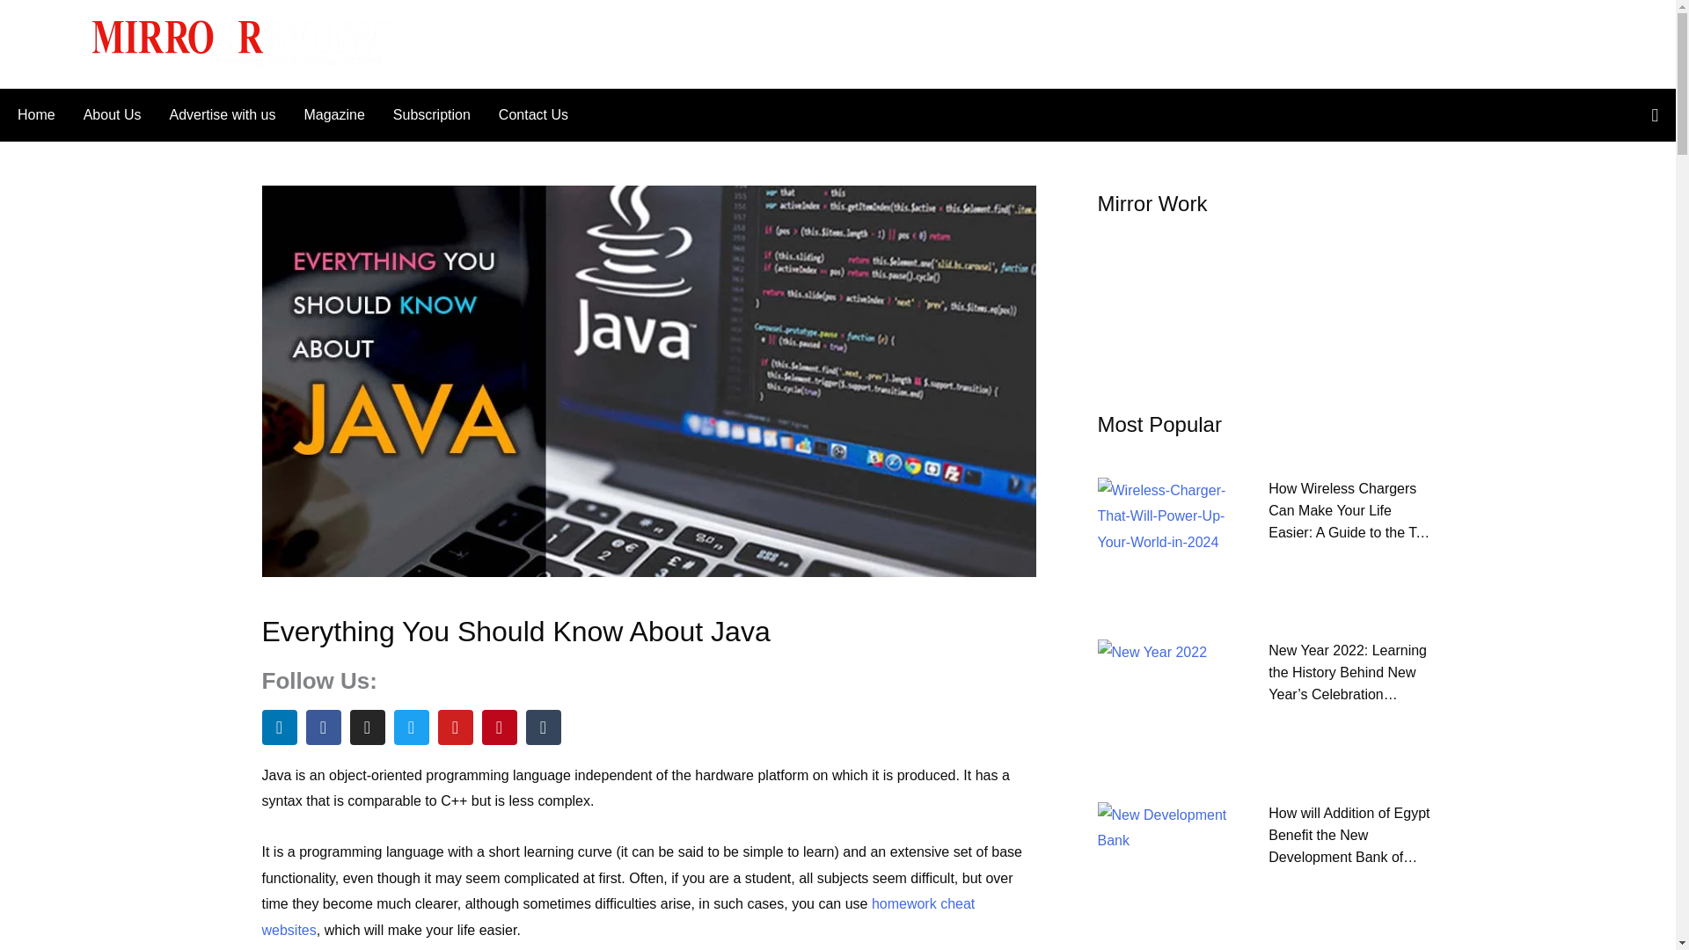  What do you see at coordinates (333, 114) in the screenshot?
I see `Magazine` at bounding box center [333, 114].